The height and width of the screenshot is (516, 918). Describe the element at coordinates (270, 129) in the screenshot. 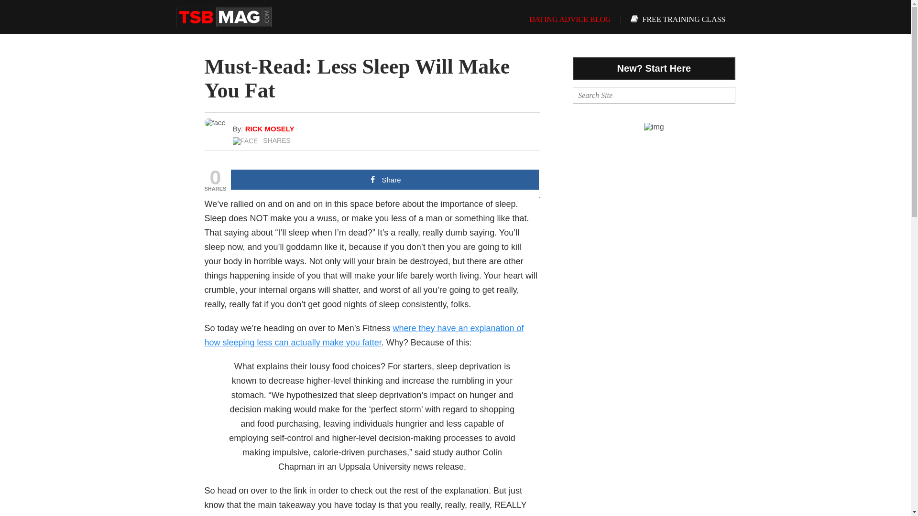

I see `RICK MOSELY` at that location.